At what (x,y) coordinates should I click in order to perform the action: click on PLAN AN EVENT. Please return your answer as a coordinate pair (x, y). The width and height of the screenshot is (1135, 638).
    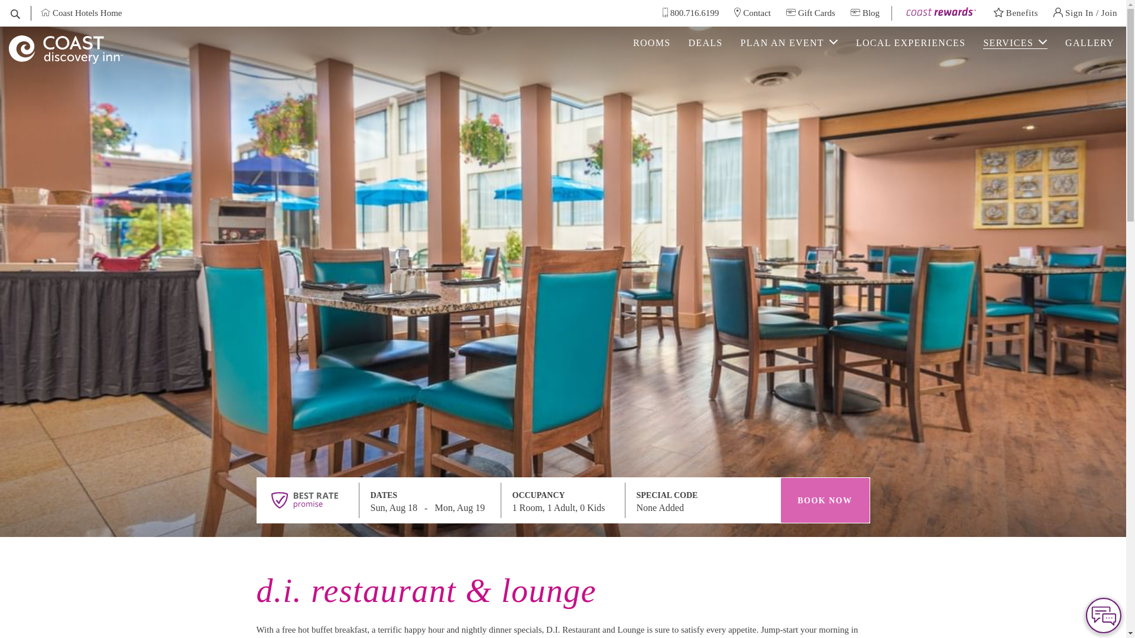
    Looking at the image, I should click on (789, 43).